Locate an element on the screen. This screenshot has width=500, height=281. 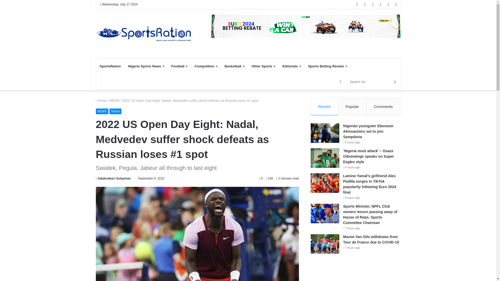
Search for is located at coordinates (374, 82).